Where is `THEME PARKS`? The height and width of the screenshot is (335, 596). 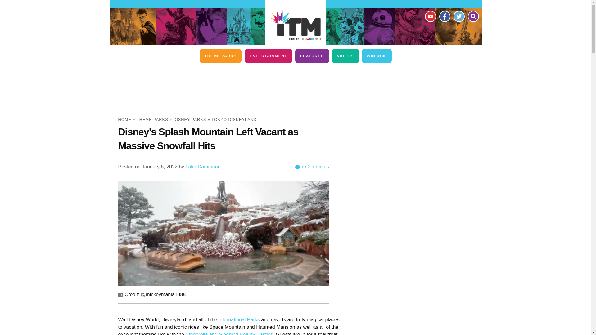 THEME PARKS is located at coordinates (220, 56).